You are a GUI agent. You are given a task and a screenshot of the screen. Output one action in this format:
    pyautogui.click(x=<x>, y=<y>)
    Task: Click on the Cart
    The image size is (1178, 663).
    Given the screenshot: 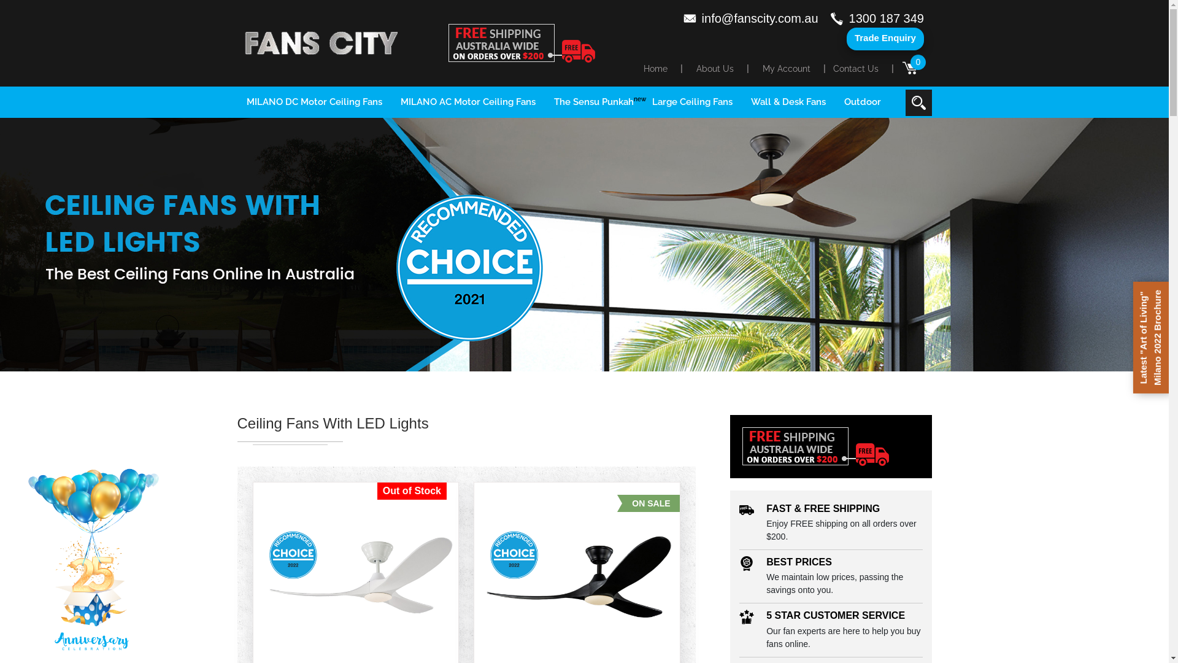 What is the action you would take?
    pyautogui.click(x=910, y=66)
    